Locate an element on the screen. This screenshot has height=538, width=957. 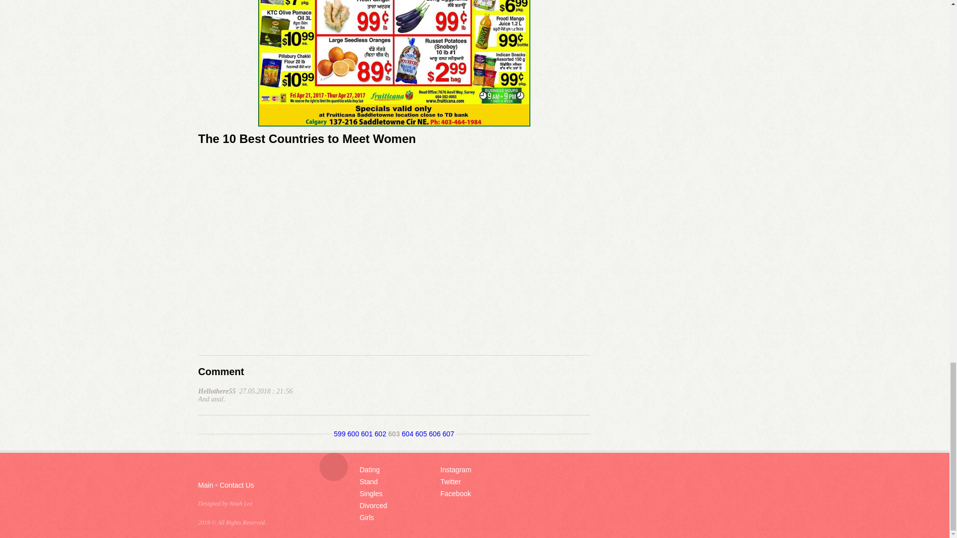
607 is located at coordinates (448, 433).